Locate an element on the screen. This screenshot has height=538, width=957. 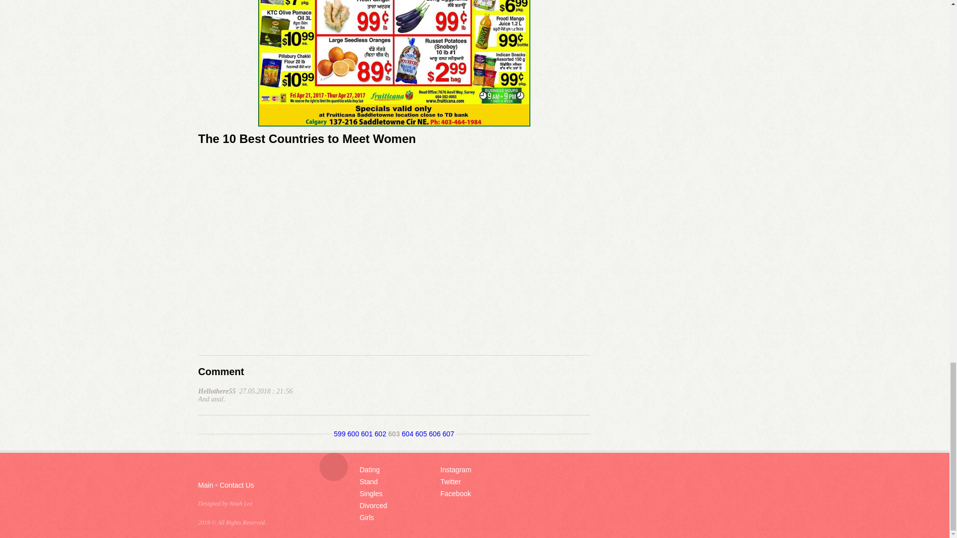
607 is located at coordinates (448, 433).